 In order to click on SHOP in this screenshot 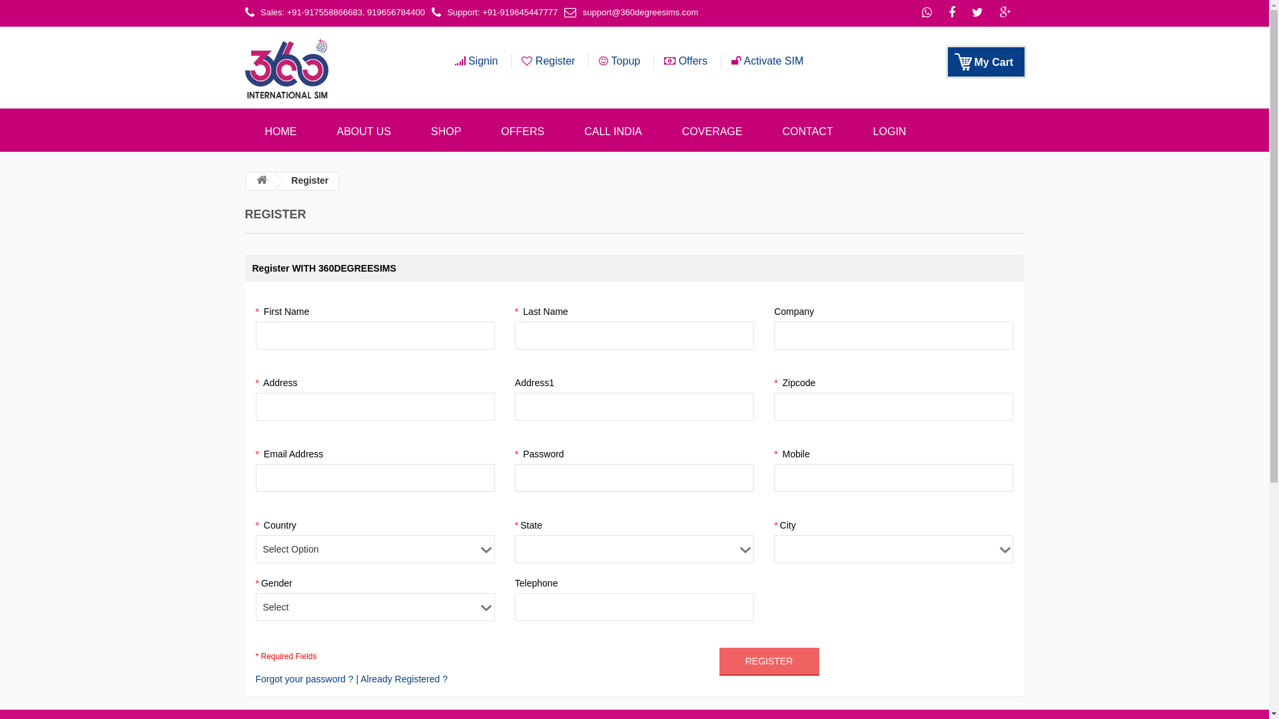, I will do `click(446, 130)`.